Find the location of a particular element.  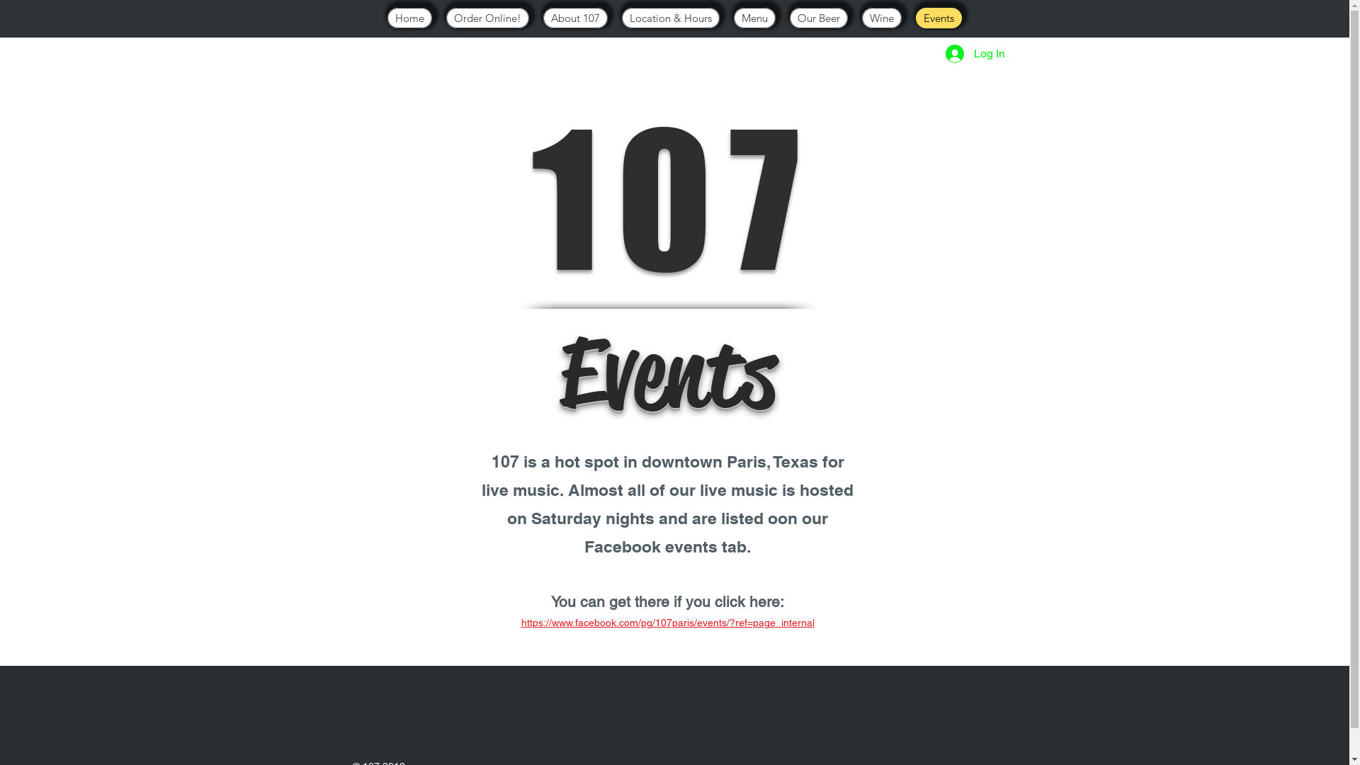

Order Online! is located at coordinates (487, 18).